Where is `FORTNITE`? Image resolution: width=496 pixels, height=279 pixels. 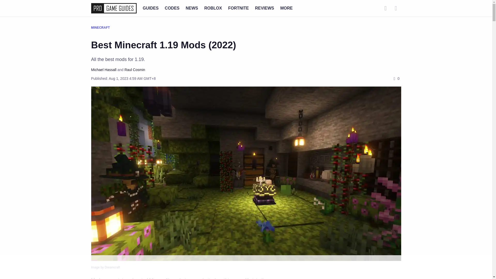 FORTNITE is located at coordinates (238, 8).